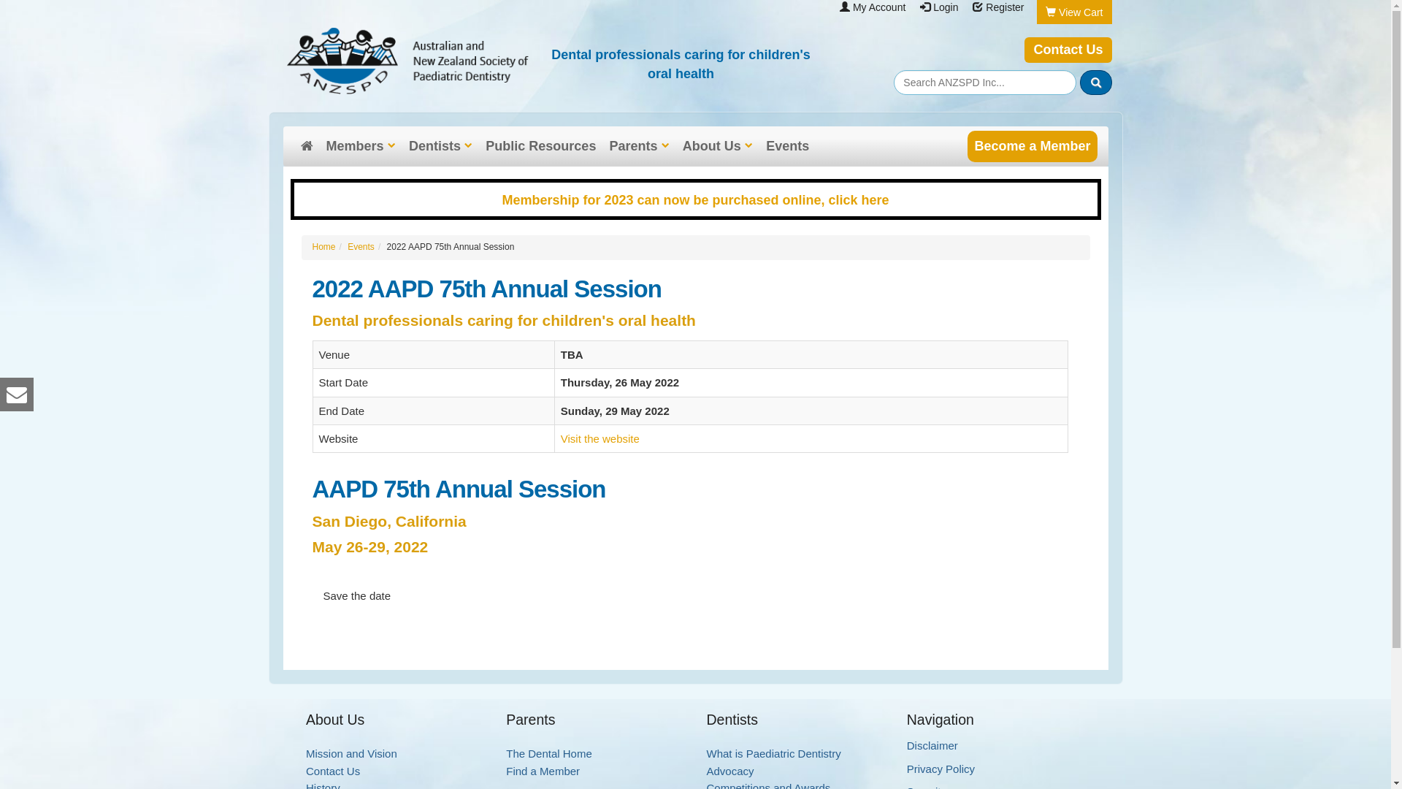 The height and width of the screenshot is (789, 1402). Describe the element at coordinates (1033, 146) in the screenshot. I see `Become a Member` at that location.